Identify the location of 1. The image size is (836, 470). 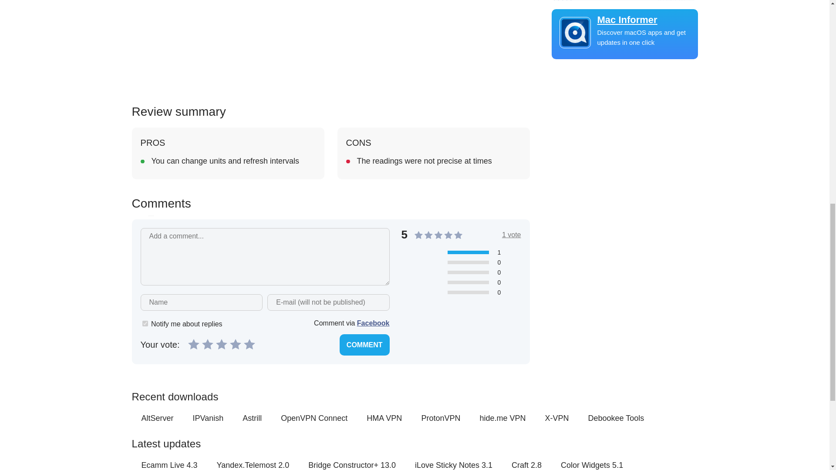
(193, 344).